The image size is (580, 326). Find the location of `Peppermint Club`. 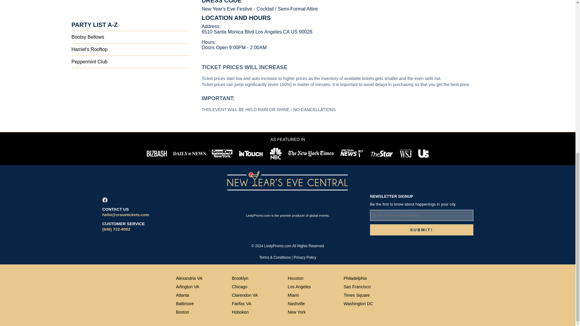

Peppermint Club is located at coordinates (89, 62).